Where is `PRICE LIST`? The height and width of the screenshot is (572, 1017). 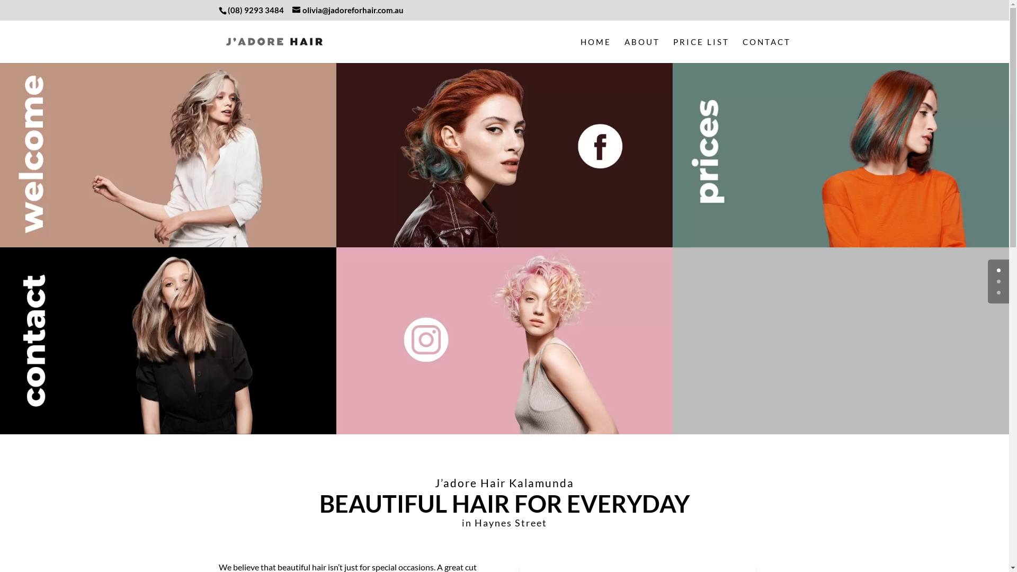
PRICE LIST is located at coordinates (701, 51).